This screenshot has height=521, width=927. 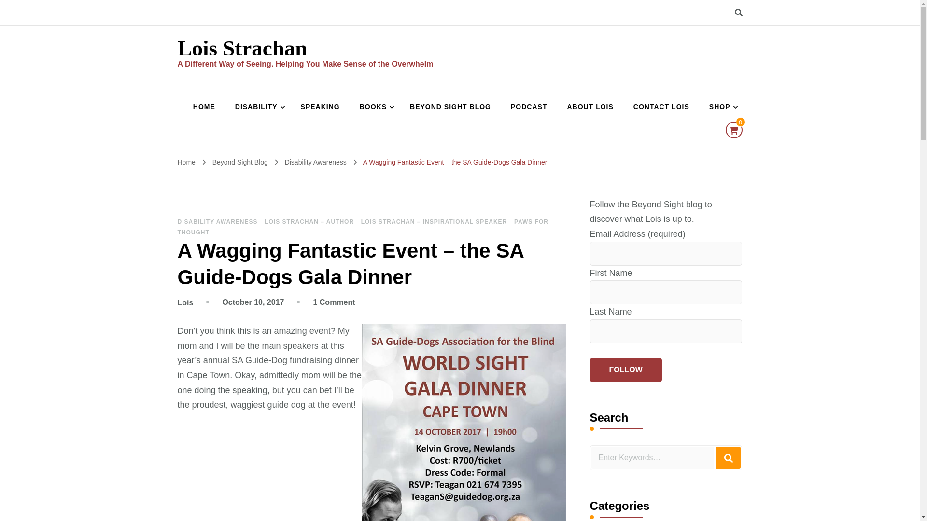 What do you see at coordinates (217, 221) in the screenshot?
I see `DISABILITY AWARENESS` at bounding box center [217, 221].